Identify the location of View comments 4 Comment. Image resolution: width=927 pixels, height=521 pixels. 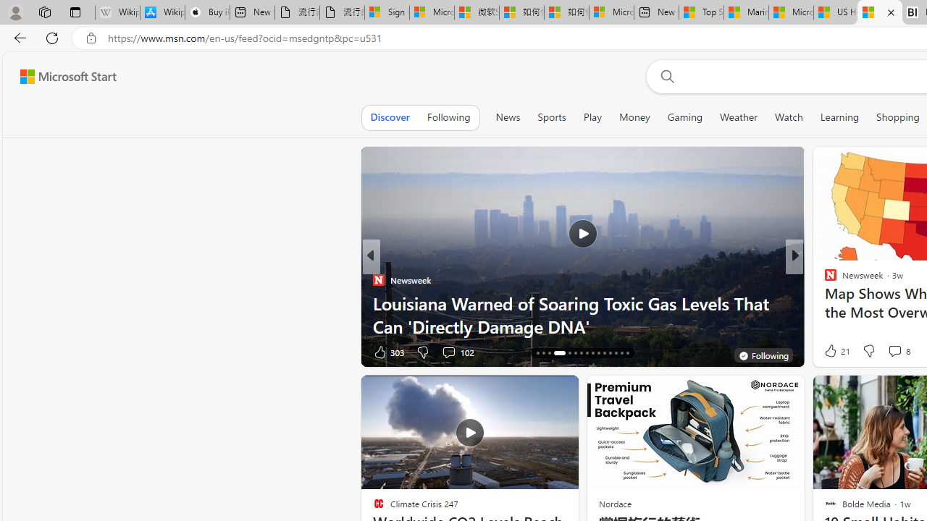
(894, 352).